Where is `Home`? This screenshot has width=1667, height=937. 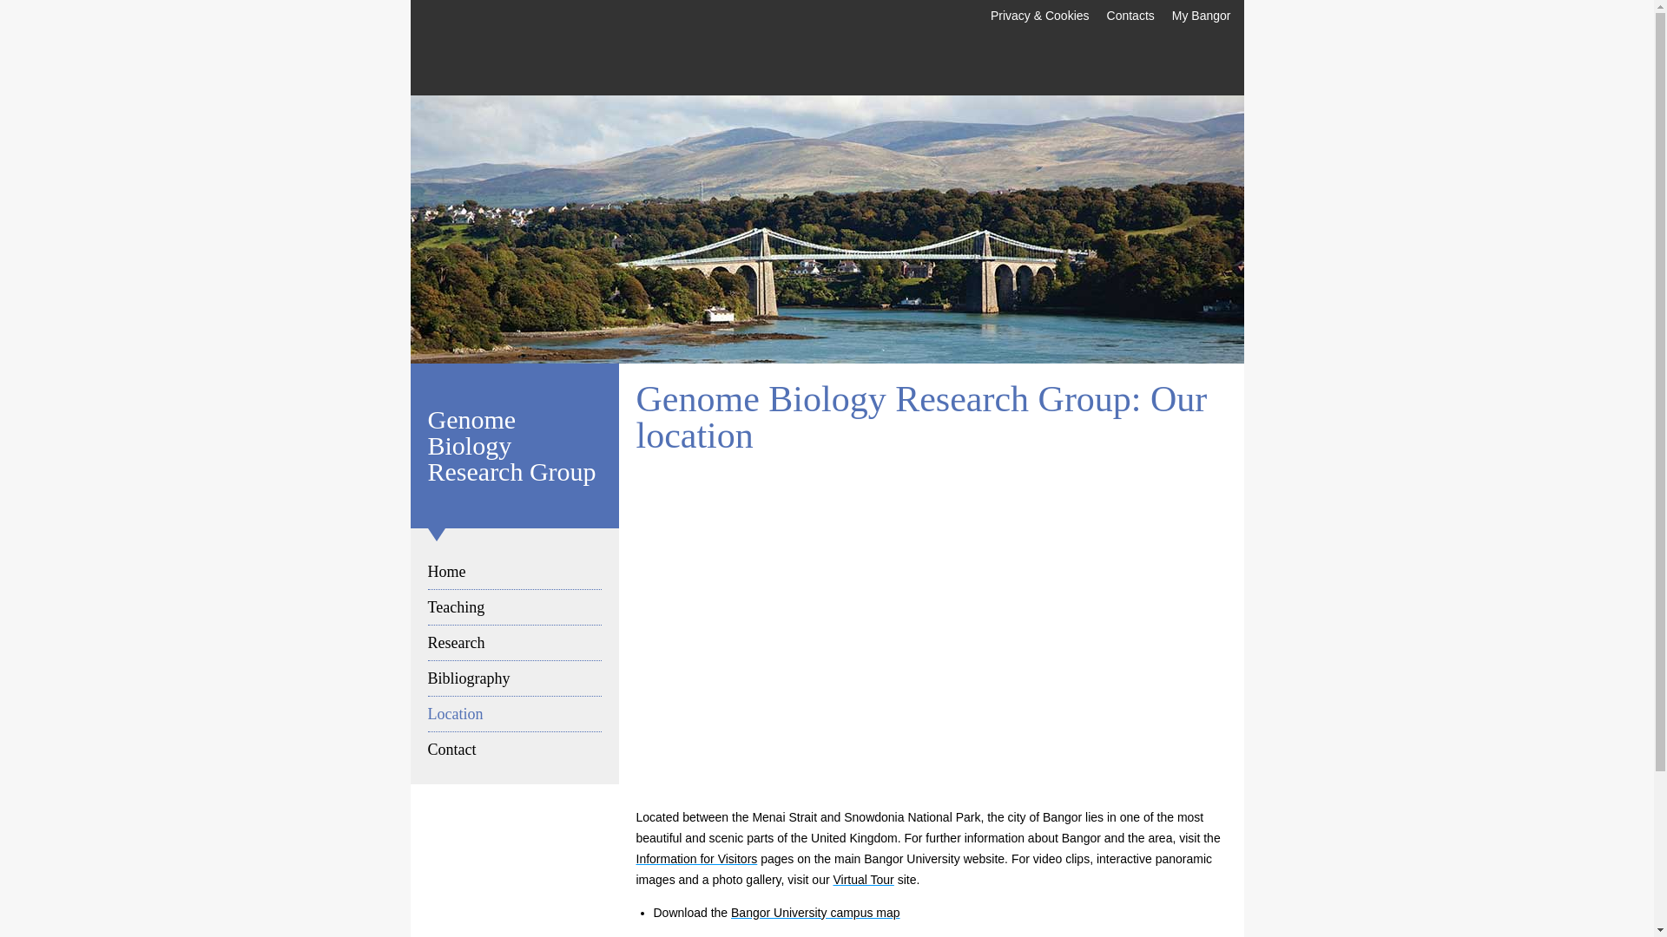
Home is located at coordinates (513, 572).